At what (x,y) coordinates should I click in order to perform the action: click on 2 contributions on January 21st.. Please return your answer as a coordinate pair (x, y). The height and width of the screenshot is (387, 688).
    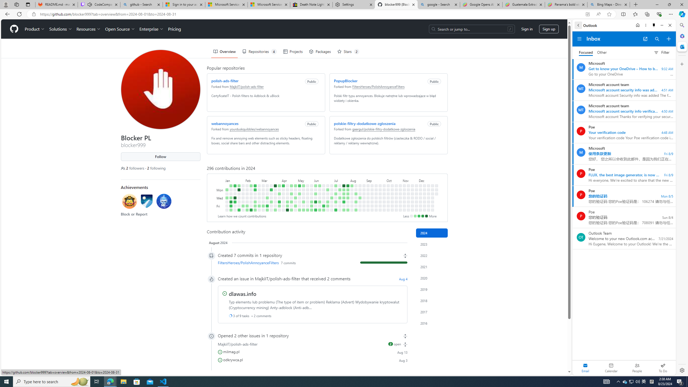
    Looking at the image, I should click on (239, 185).